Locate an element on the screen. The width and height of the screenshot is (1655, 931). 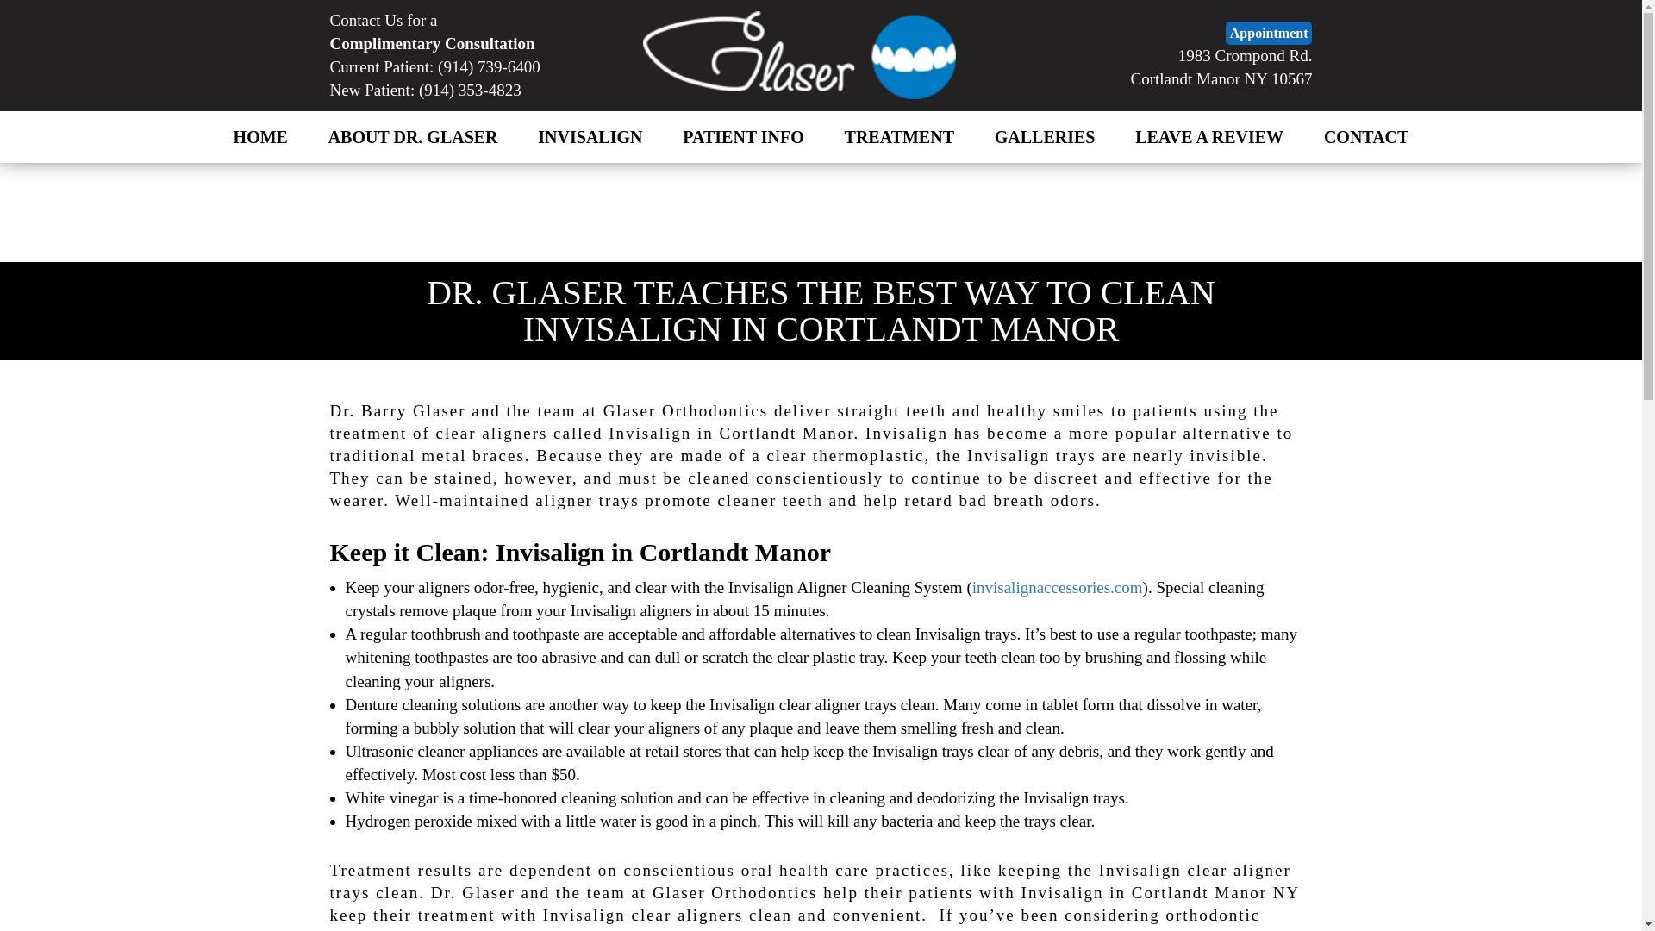
ABOUT DR. GLASER is located at coordinates (412, 138).